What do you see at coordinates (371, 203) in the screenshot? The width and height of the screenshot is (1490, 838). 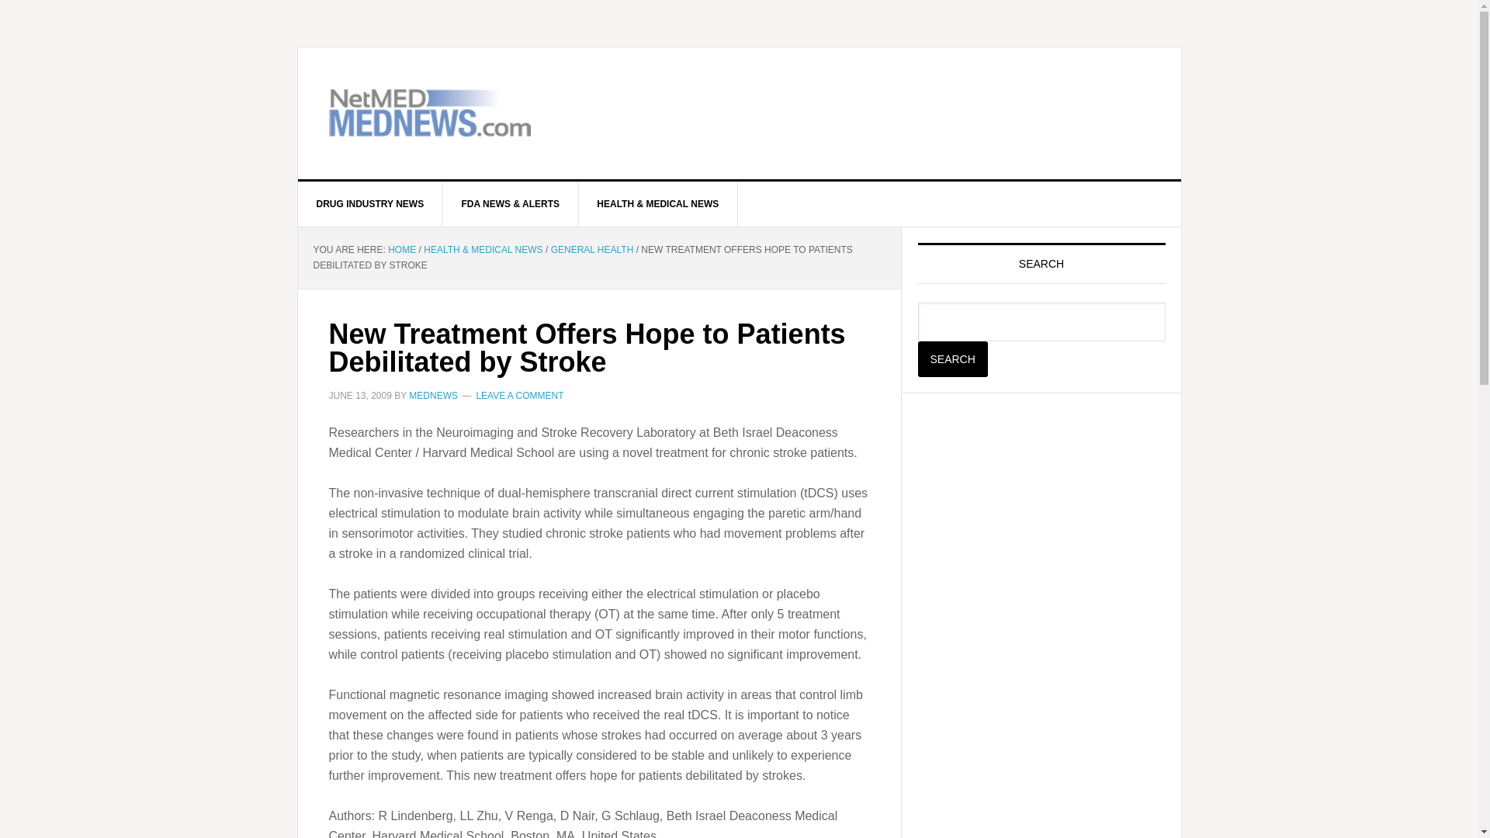 I see `DRUG INDUSTRY NEWS` at bounding box center [371, 203].